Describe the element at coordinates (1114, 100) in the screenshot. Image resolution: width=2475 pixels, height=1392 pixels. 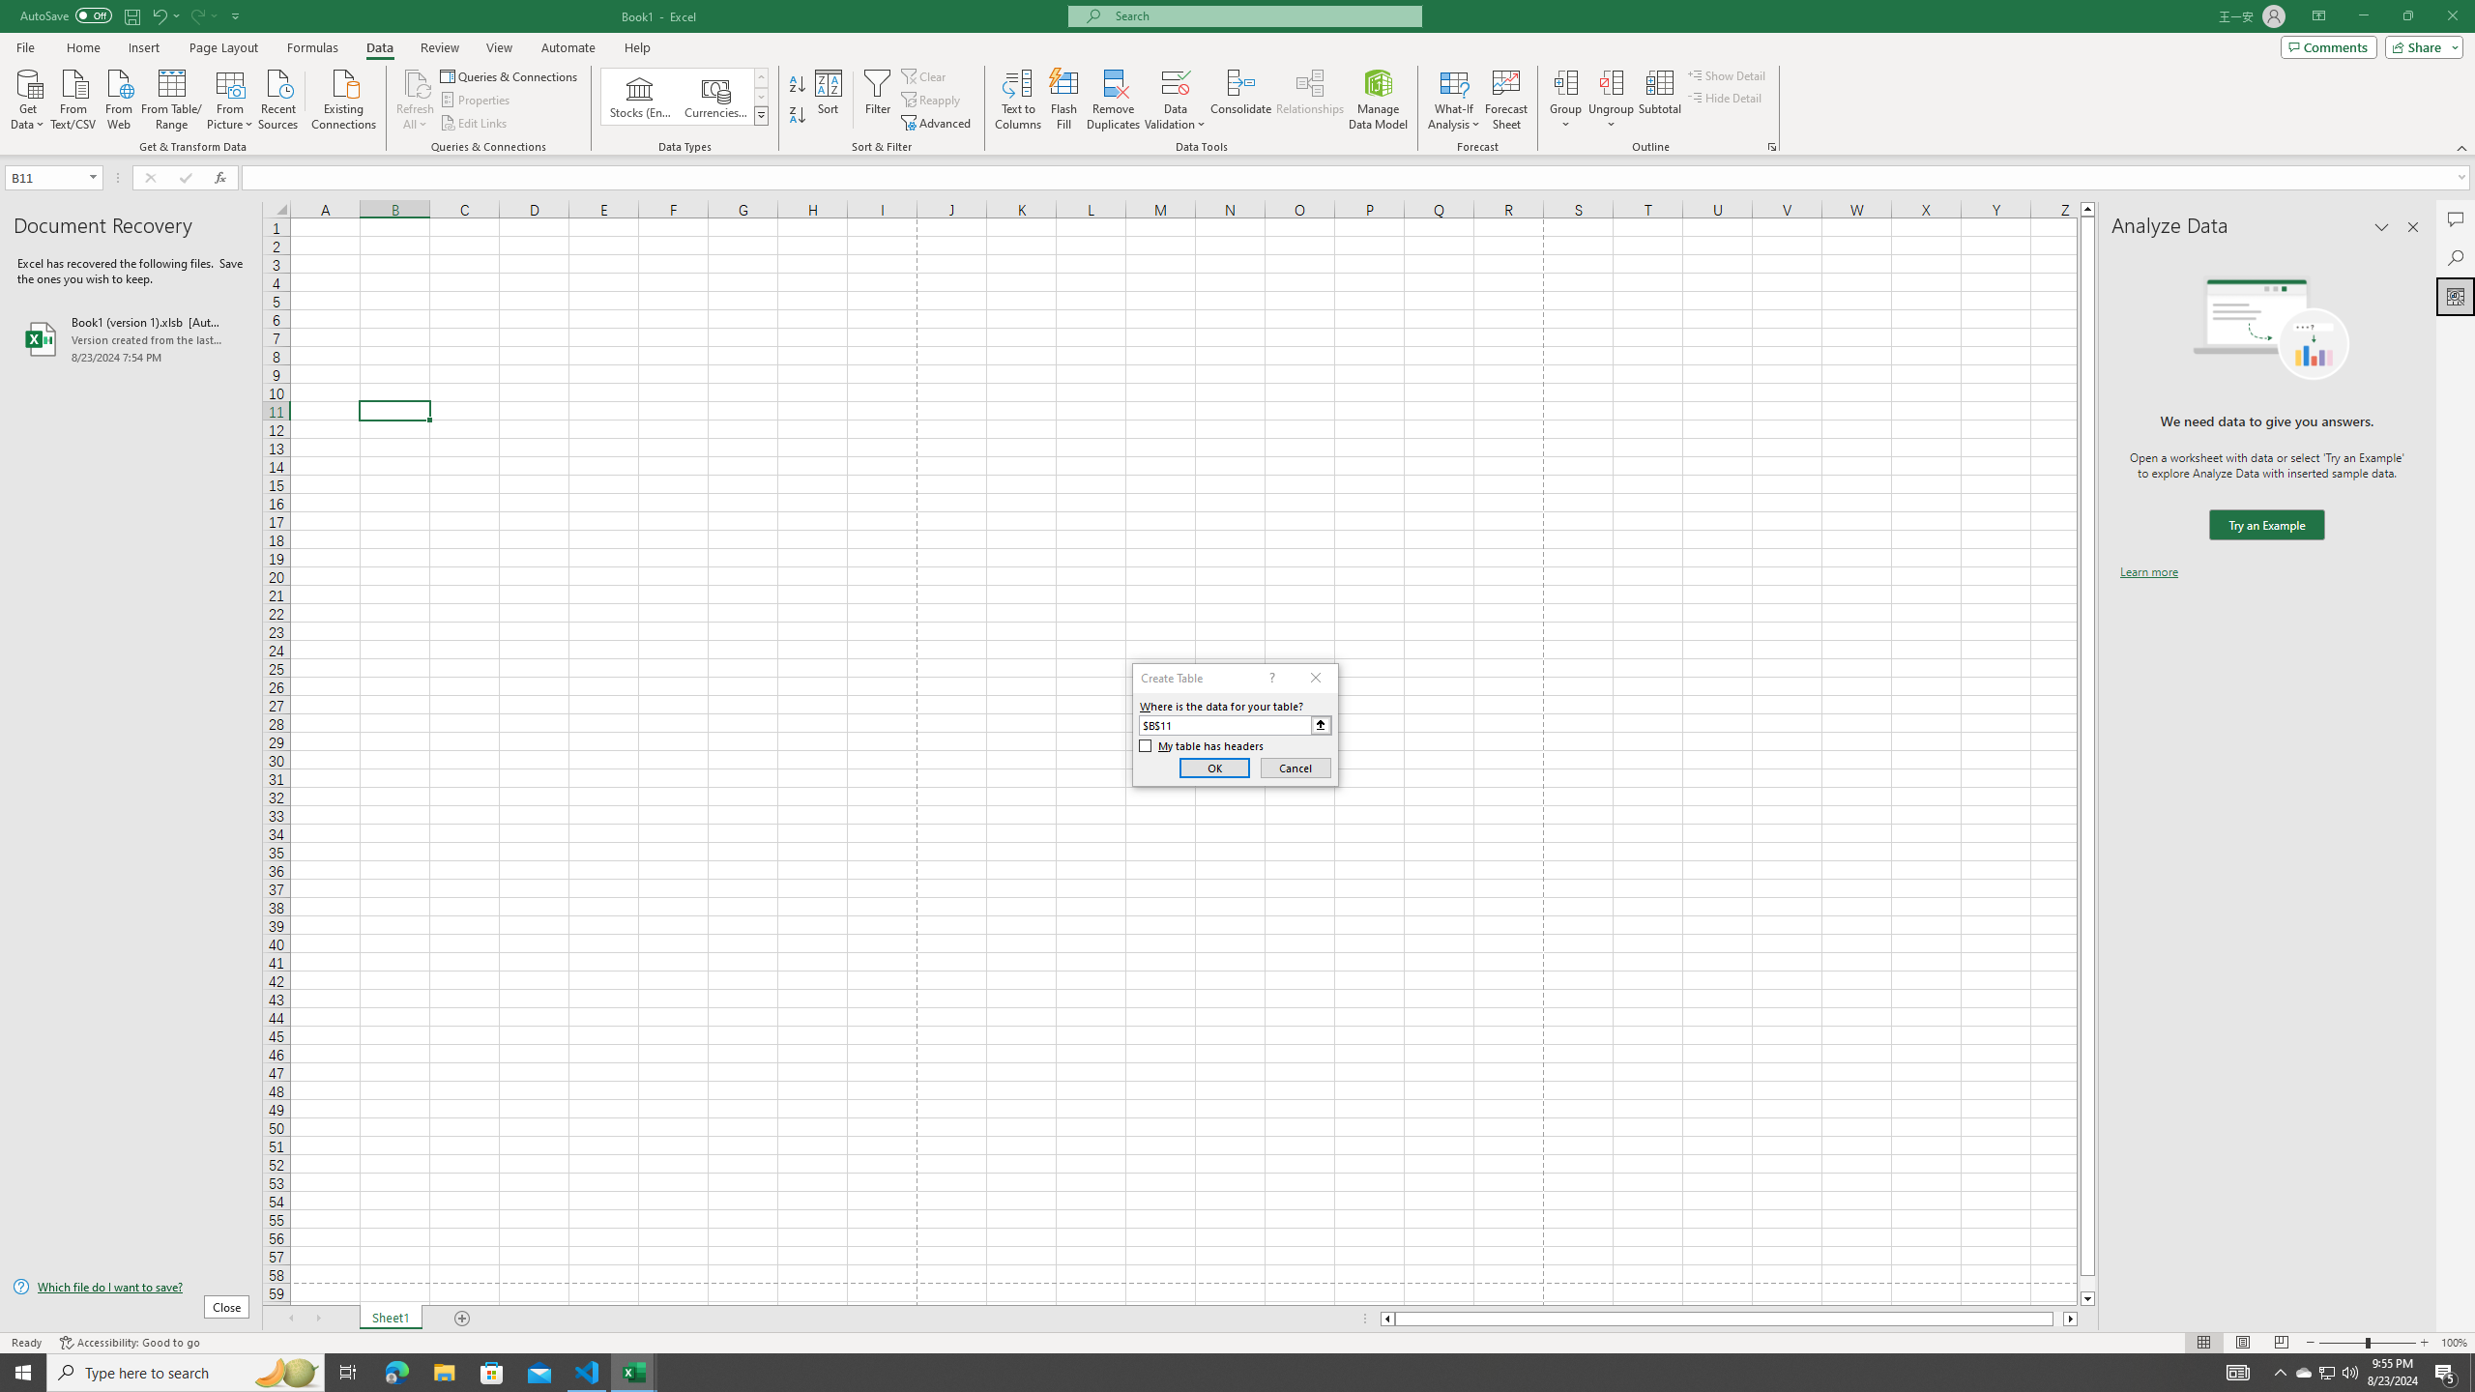
I see `Remove Duplicates` at that location.